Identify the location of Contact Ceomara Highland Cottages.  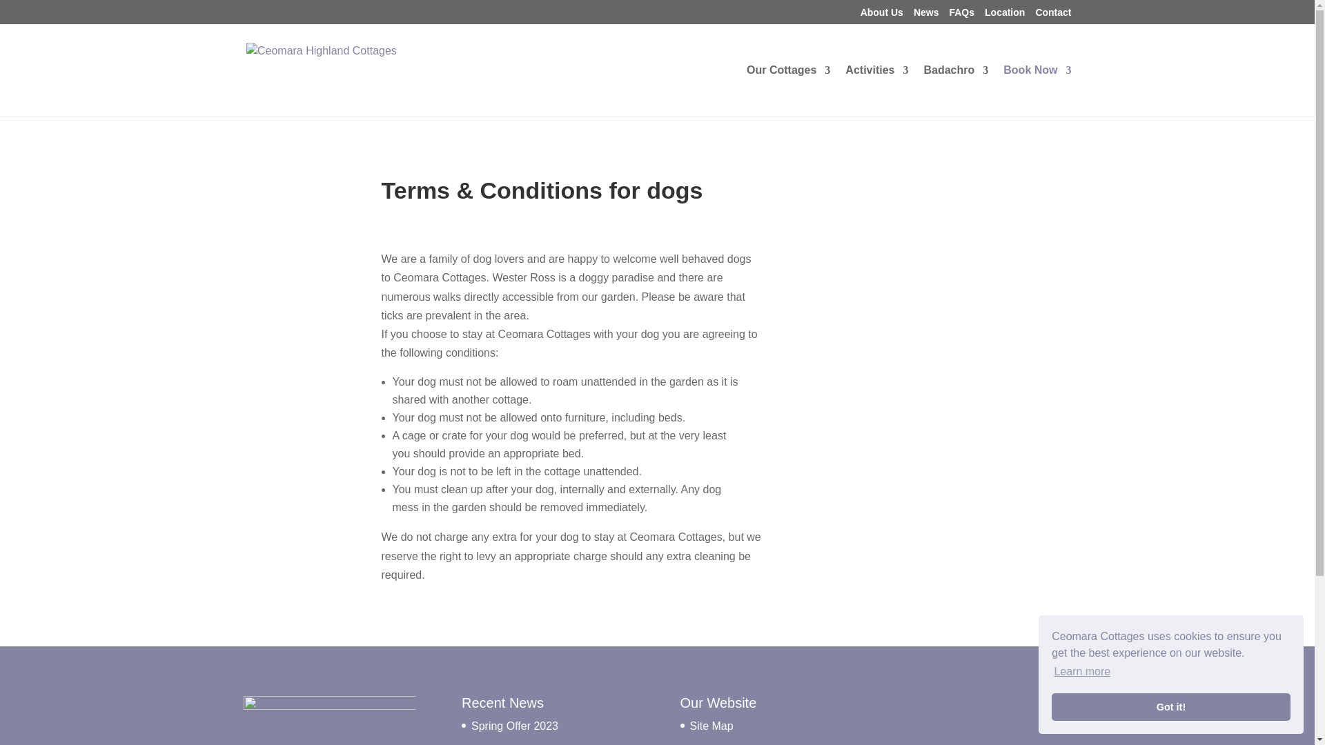
(1052, 15).